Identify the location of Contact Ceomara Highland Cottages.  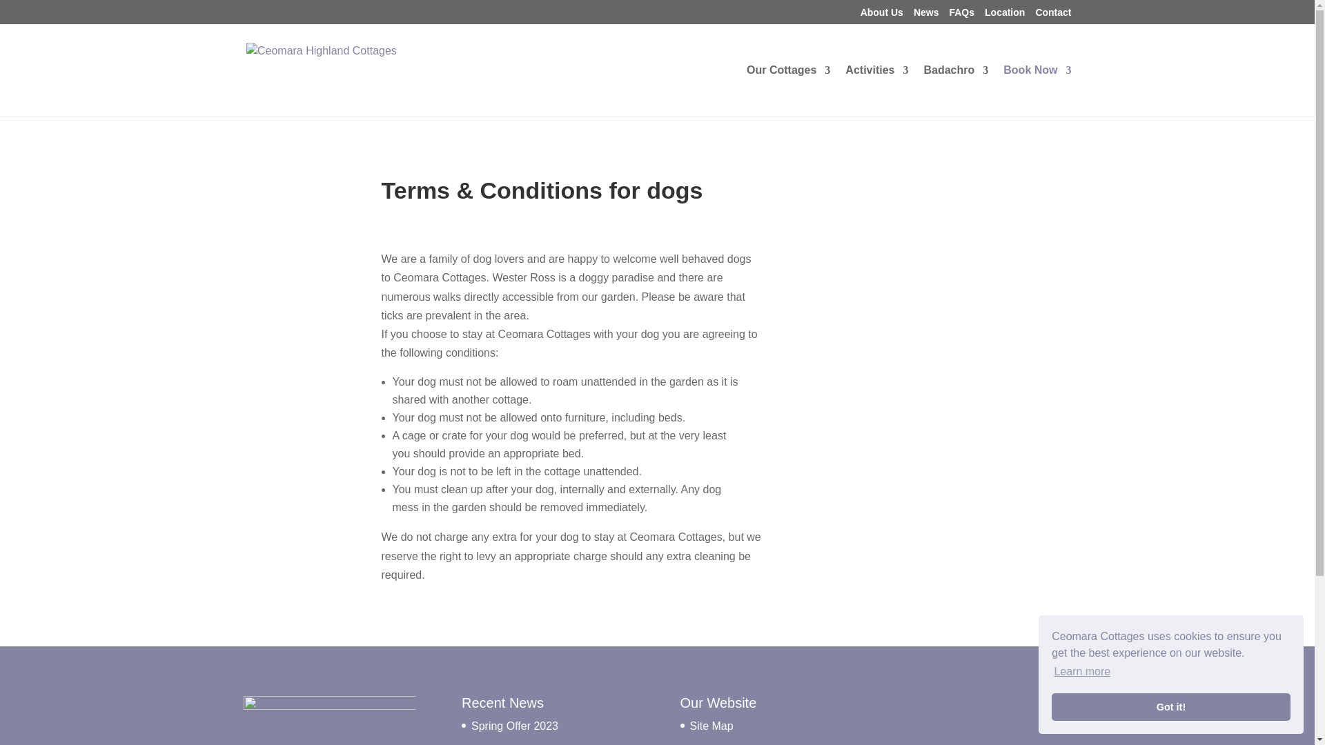
(1052, 15).